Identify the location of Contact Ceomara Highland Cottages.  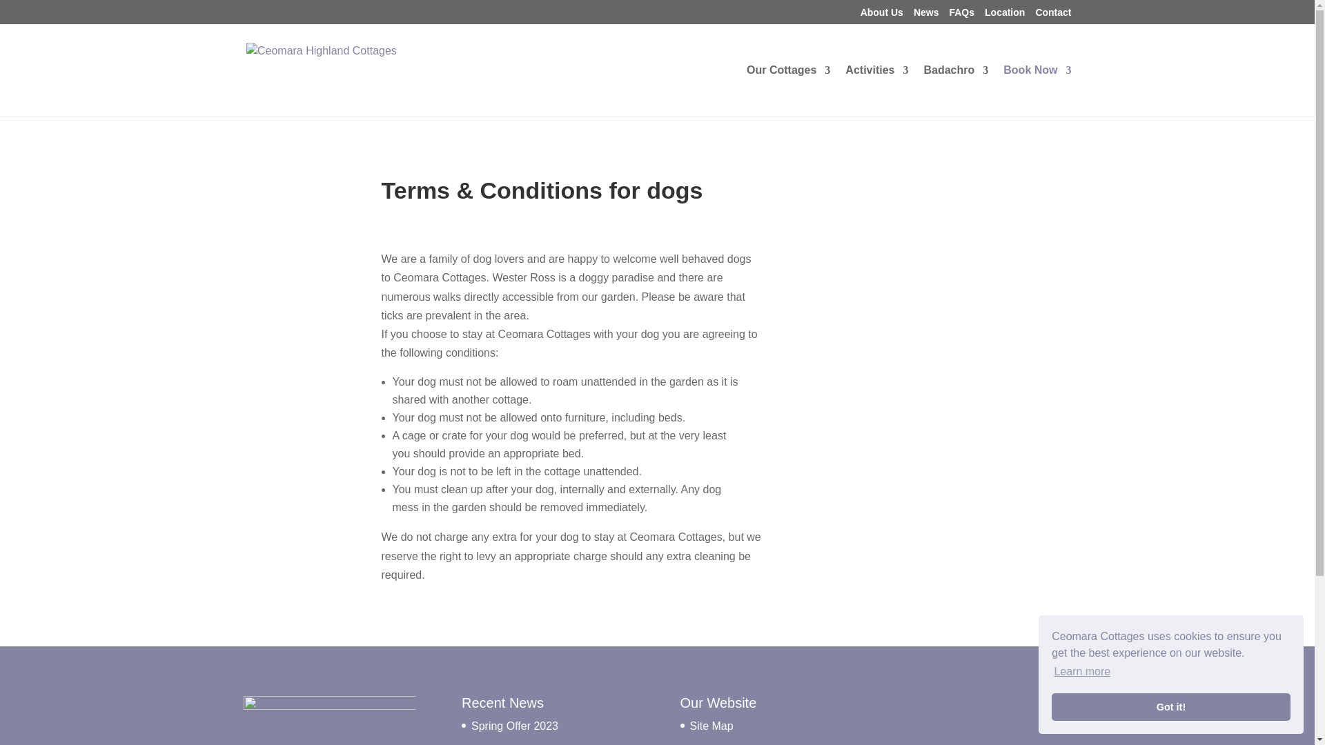
(1052, 15).